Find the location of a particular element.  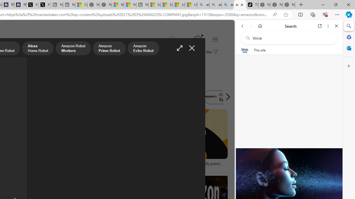

This site scope is located at coordinates (260, 50).